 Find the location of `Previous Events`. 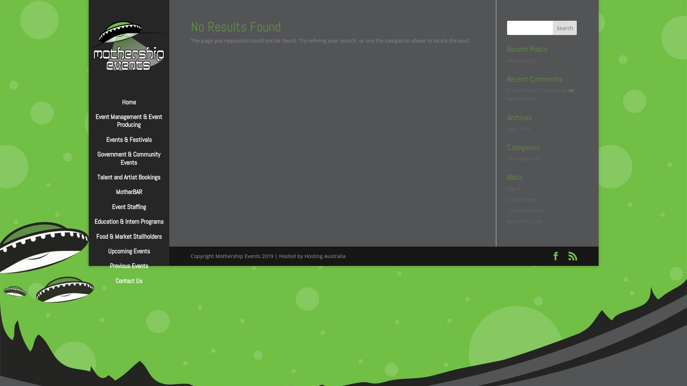

Previous Events is located at coordinates (136, 269).